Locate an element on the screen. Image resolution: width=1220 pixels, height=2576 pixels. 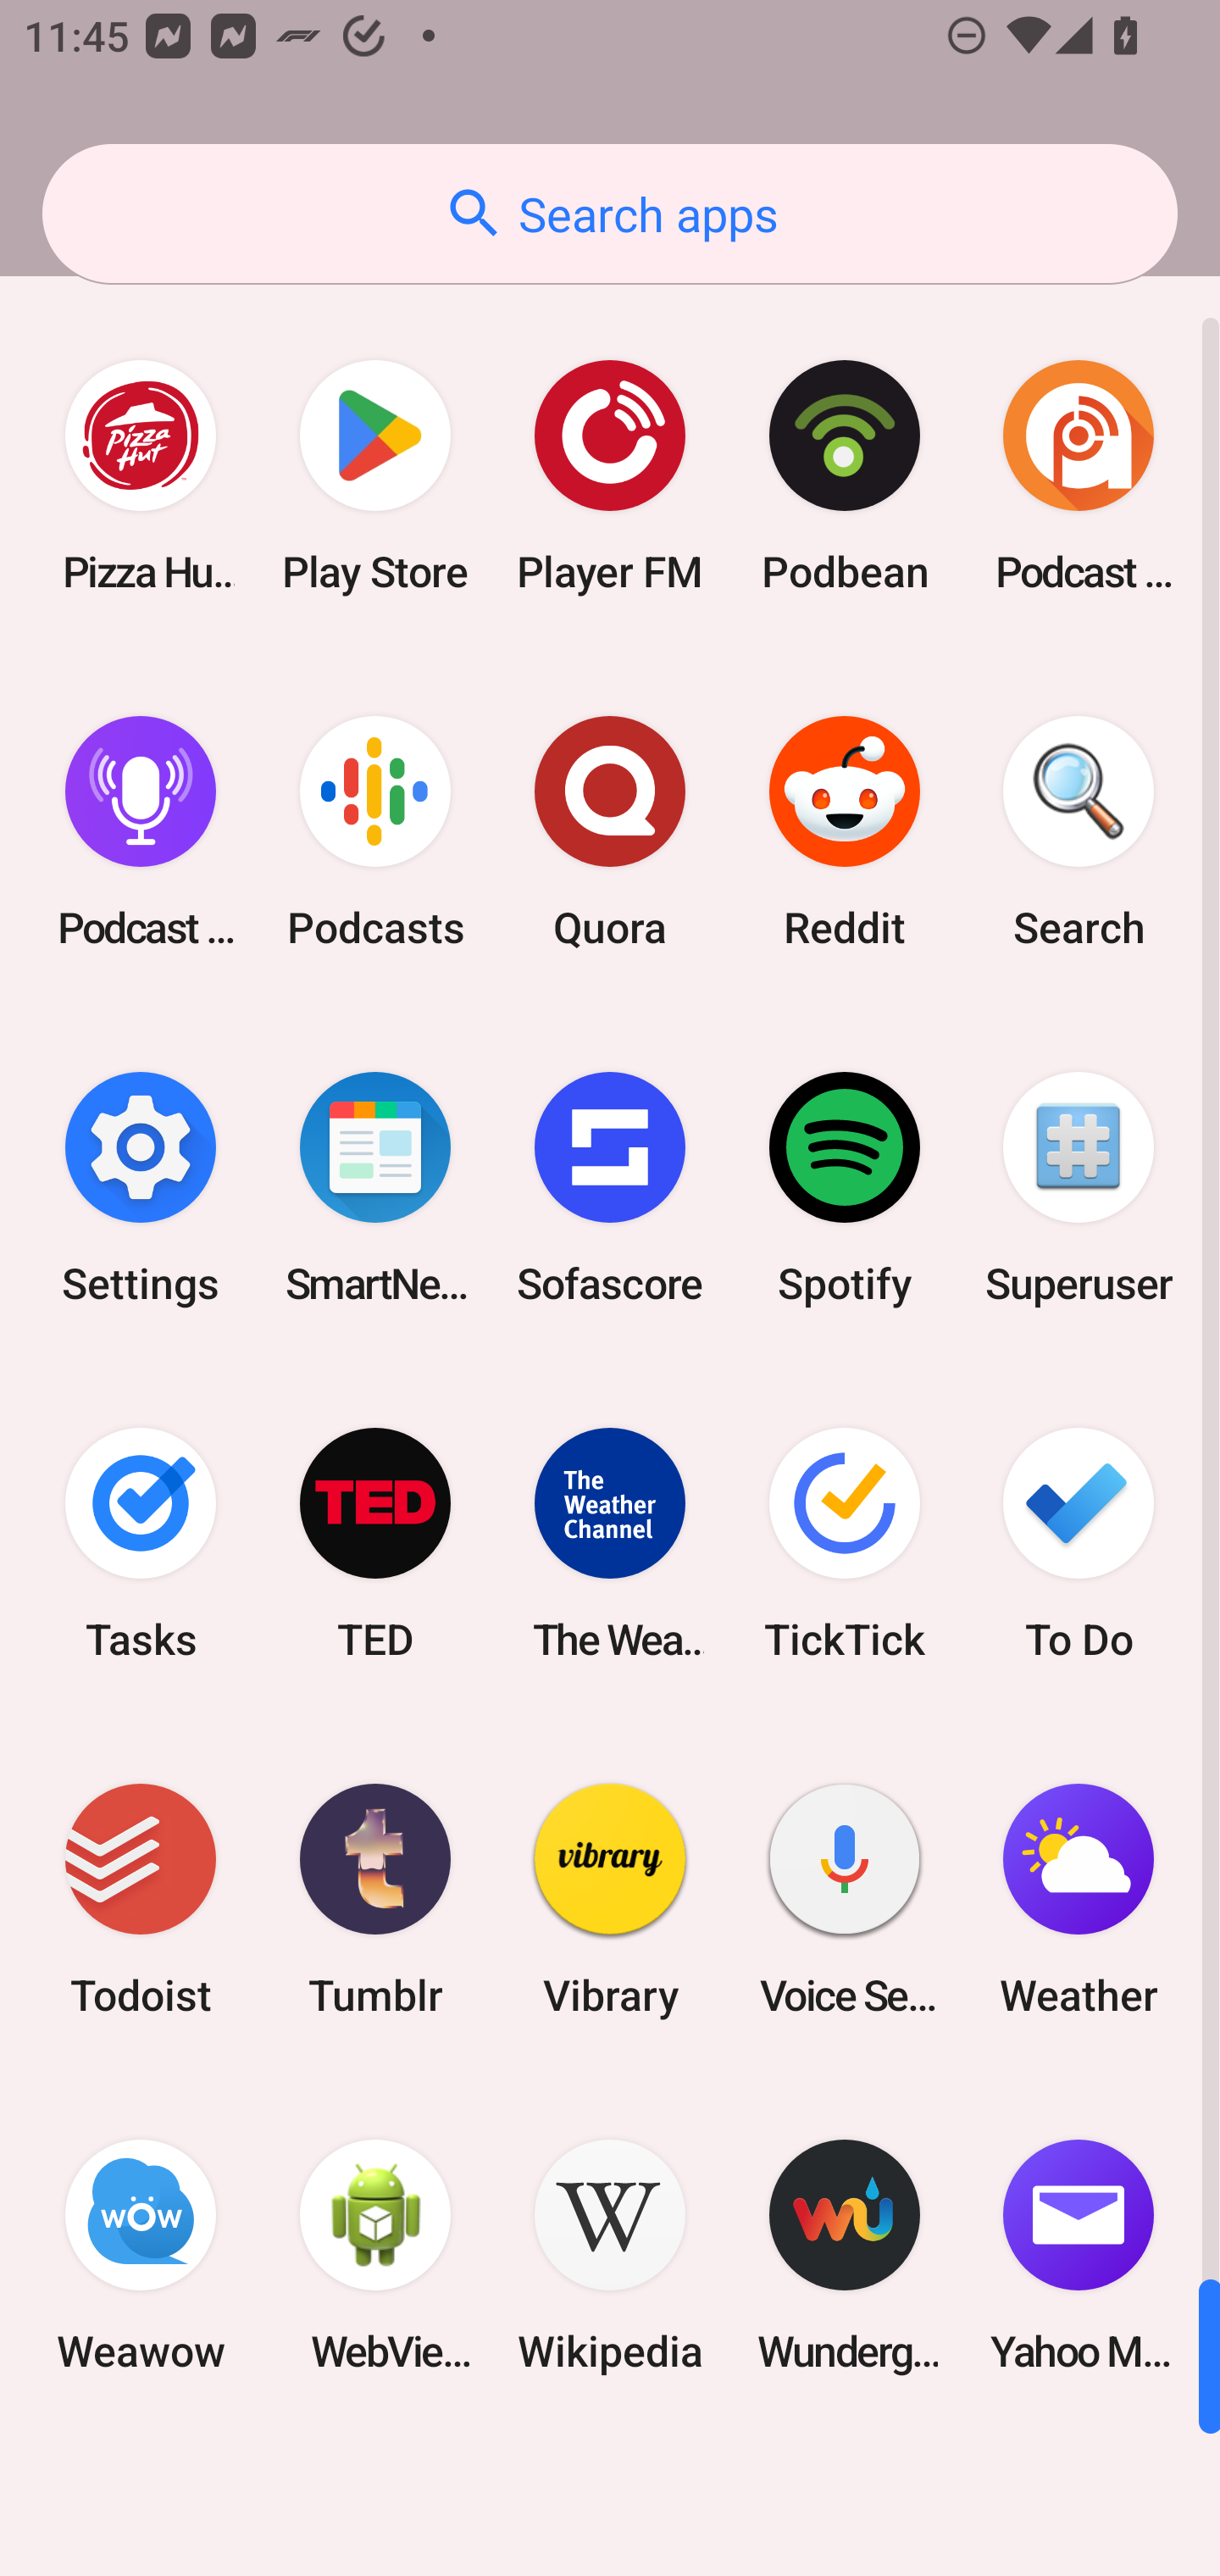
Vibrary is located at coordinates (610, 1900).